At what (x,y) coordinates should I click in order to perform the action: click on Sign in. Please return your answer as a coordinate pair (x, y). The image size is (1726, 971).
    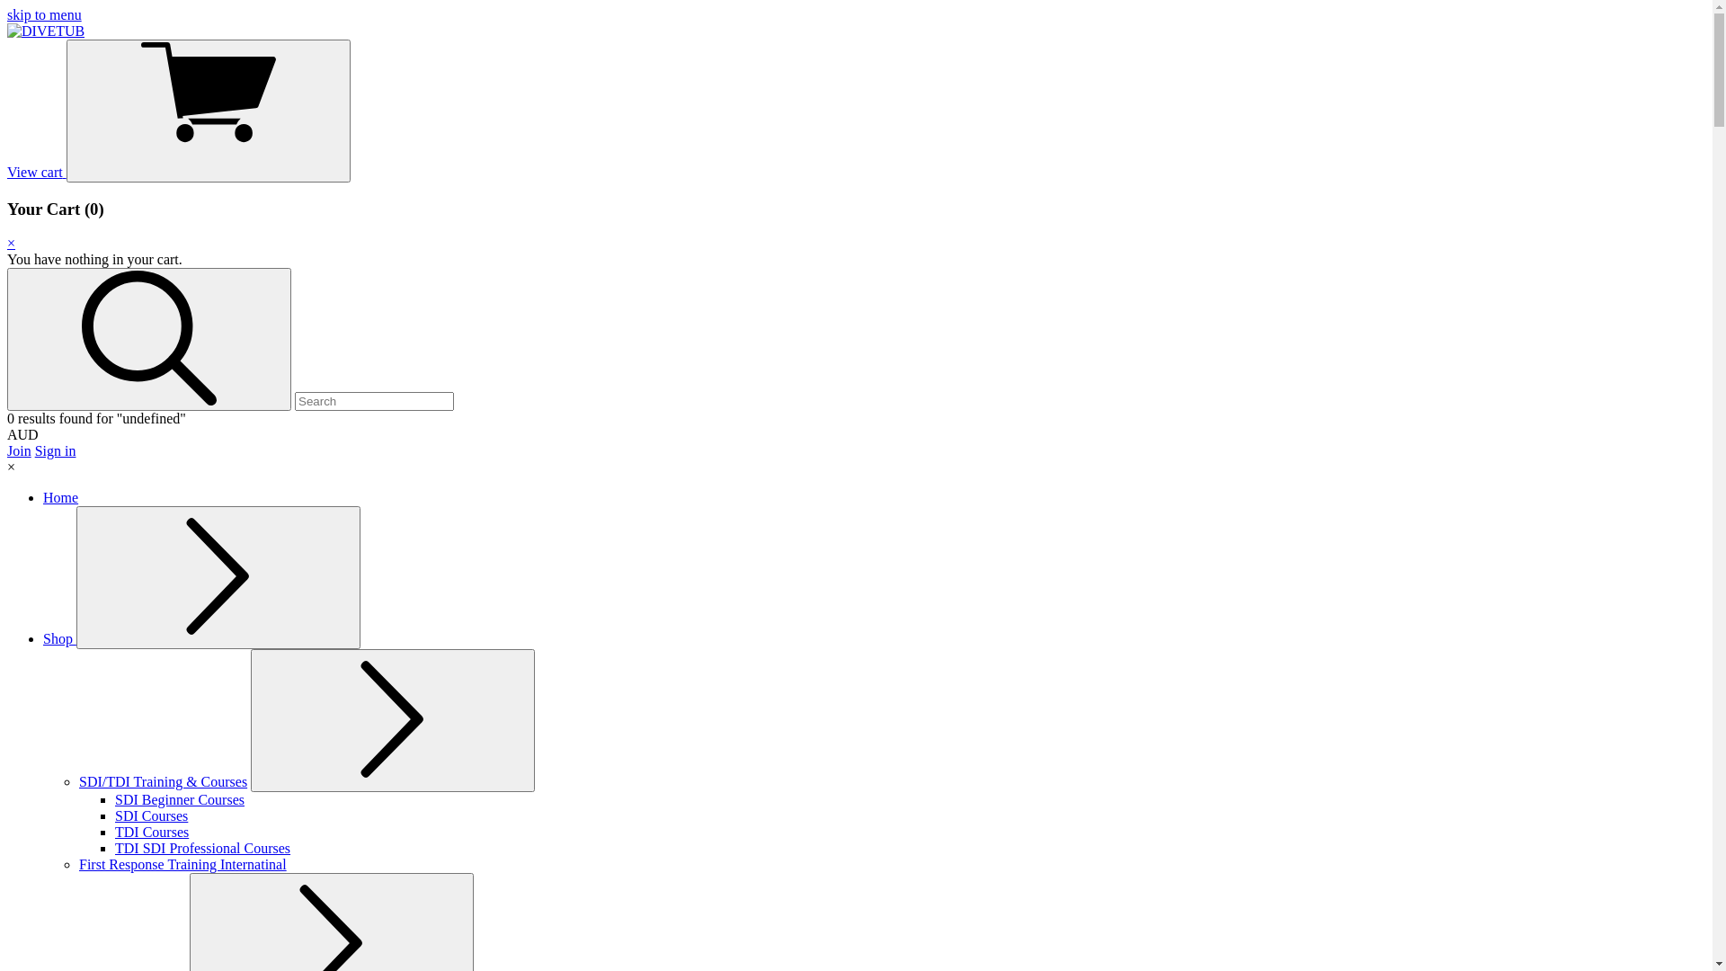
    Looking at the image, I should click on (56, 451).